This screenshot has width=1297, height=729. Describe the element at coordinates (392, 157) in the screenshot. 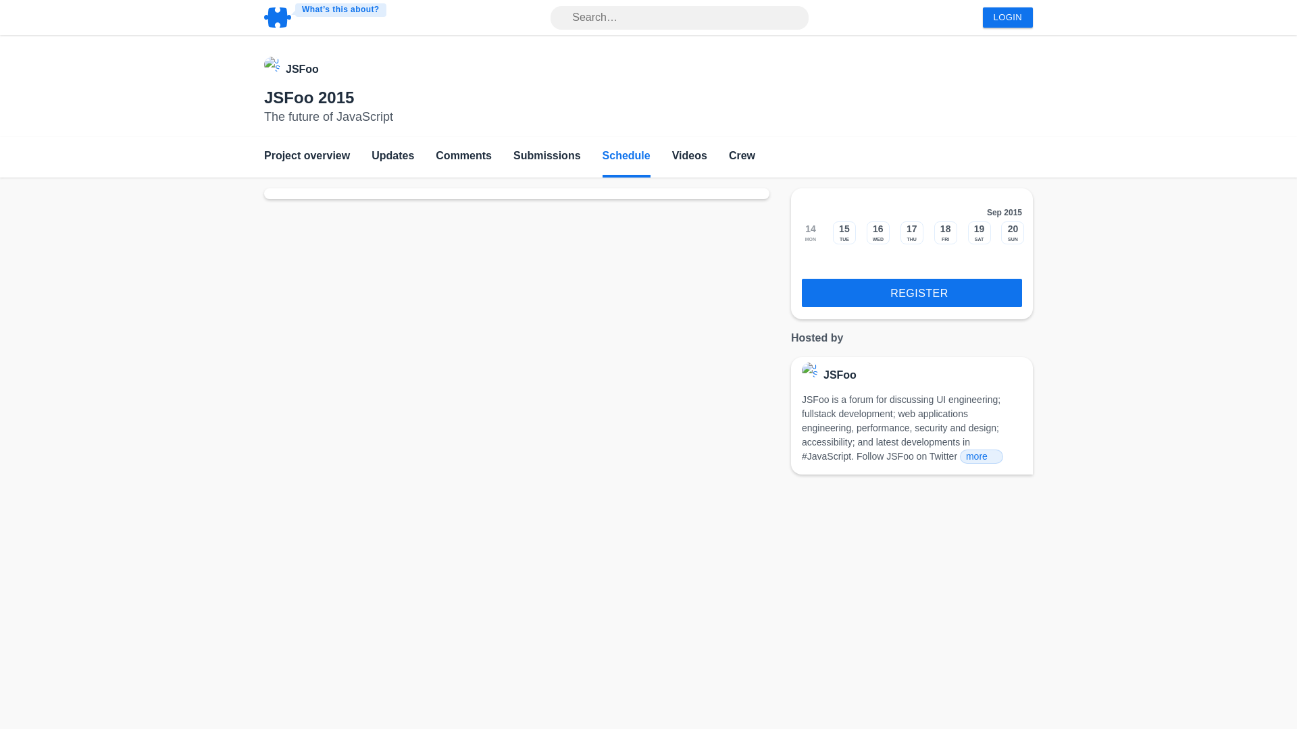

I see `Updates` at that location.